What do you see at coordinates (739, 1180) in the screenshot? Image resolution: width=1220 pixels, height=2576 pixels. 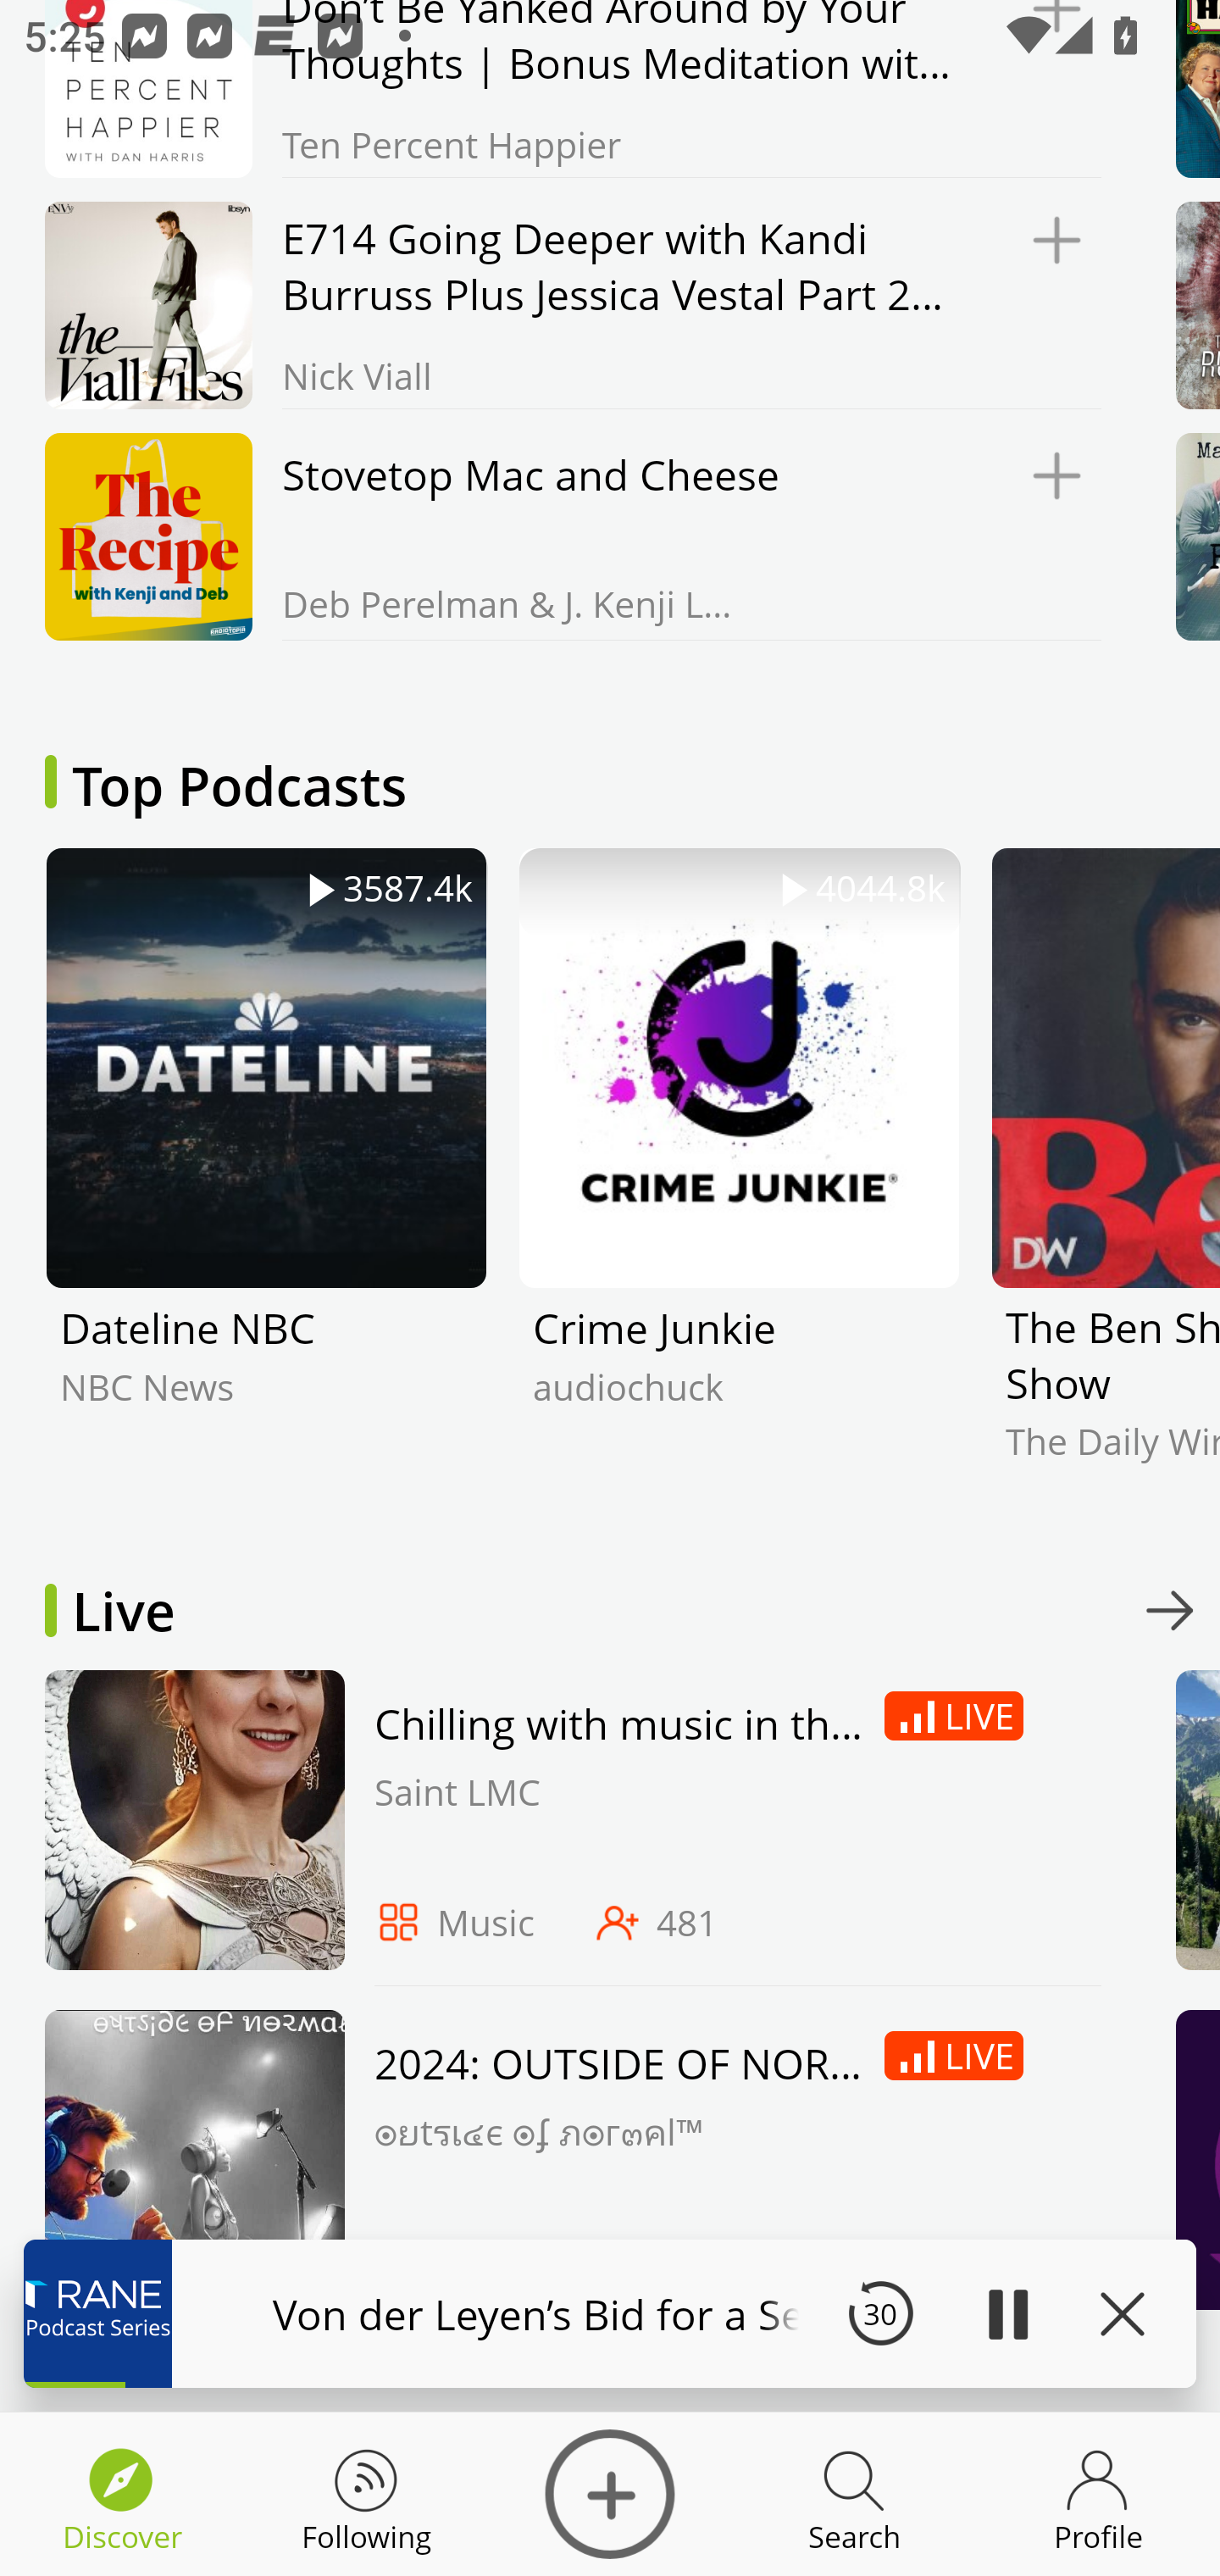 I see `4044.8k Crime Junkie audiochuck` at bounding box center [739, 1180].